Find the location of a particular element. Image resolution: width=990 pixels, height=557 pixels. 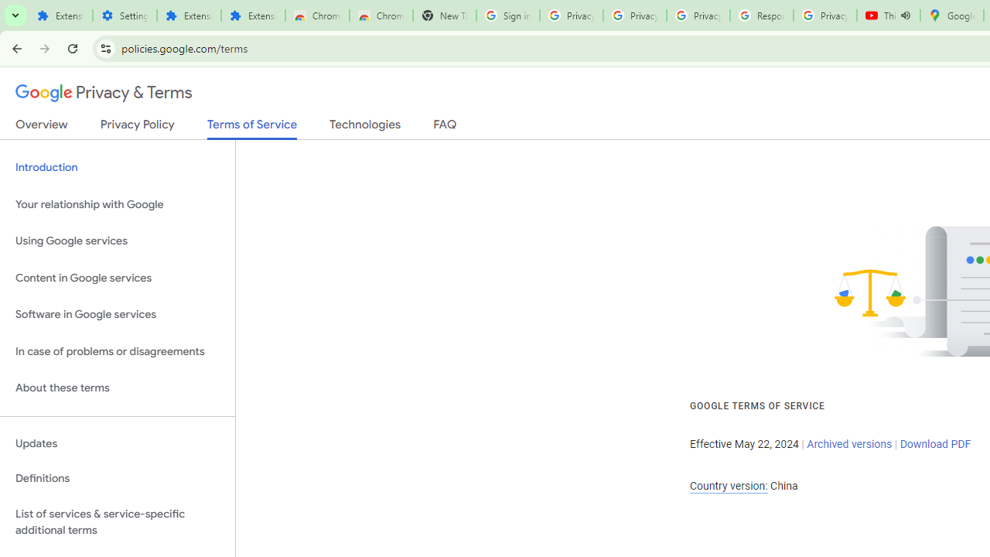

Archived versions is located at coordinates (849, 444).